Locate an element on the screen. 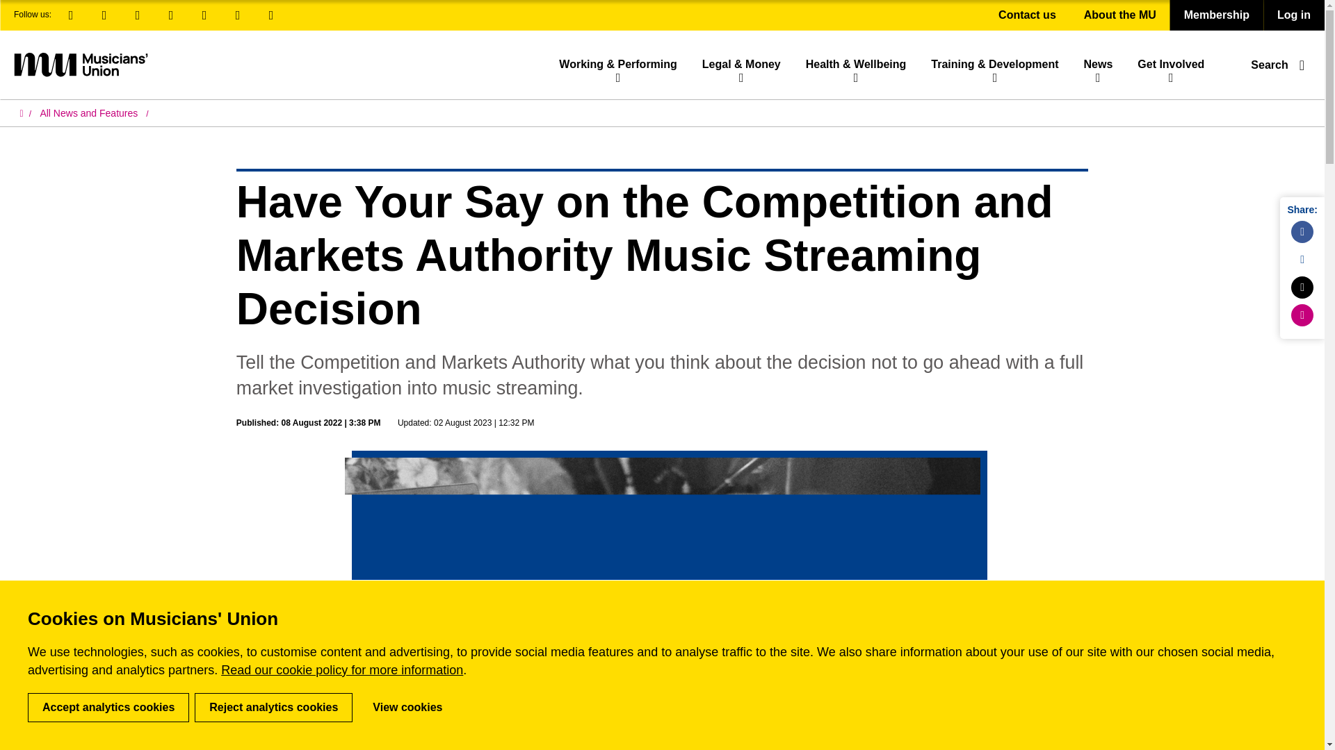 The width and height of the screenshot is (1335, 750). Home is located at coordinates (25, 113).